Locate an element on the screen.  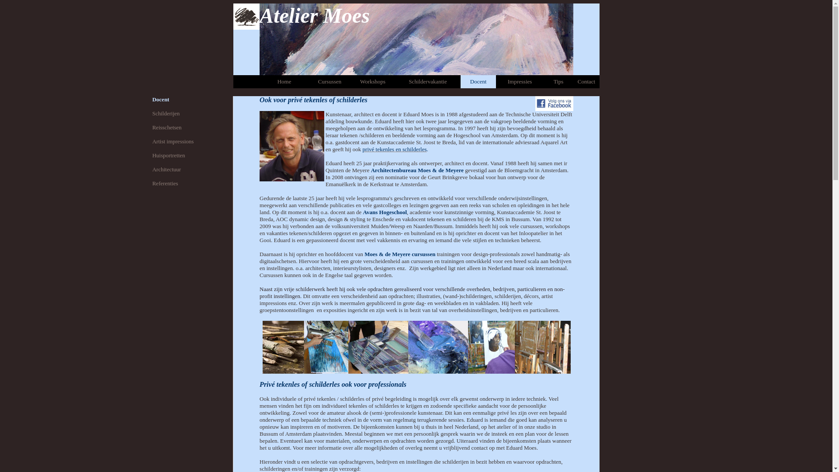
Moes & de Meyere cursussen is located at coordinates (400, 254).